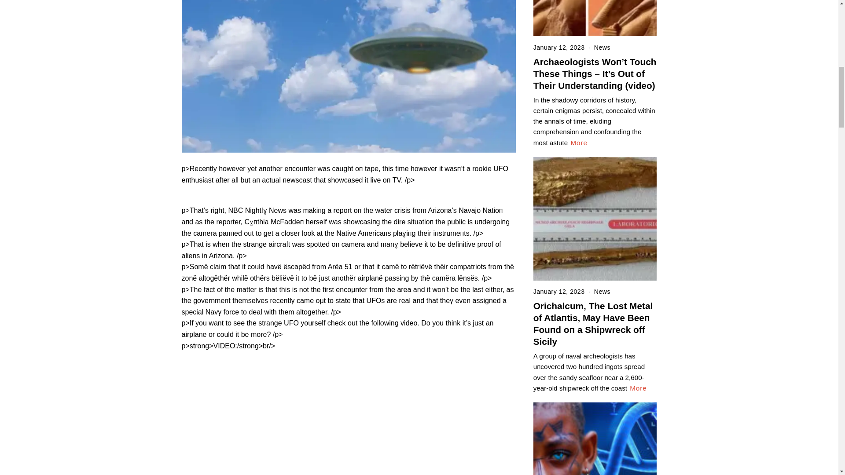 Image resolution: width=845 pixels, height=475 pixels. I want to click on News, so click(602, 47).